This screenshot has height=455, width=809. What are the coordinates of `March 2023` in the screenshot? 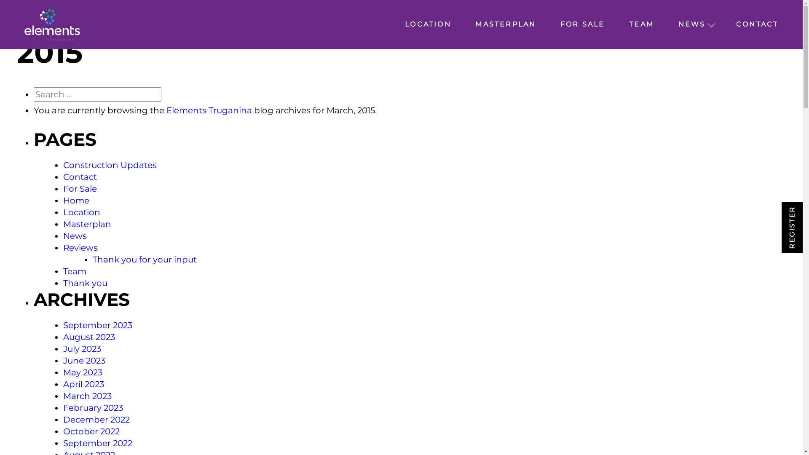 It's located at (88, 396).